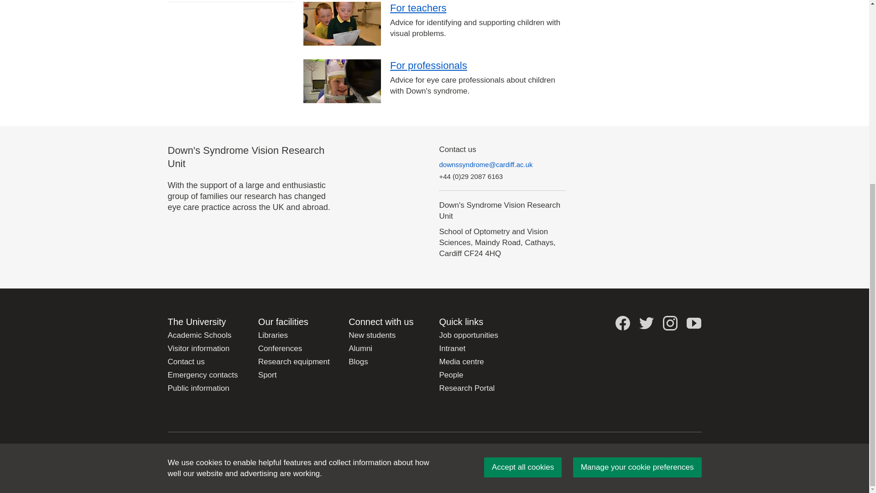 Image resolution: width=876 pixels, height=493 pixels. What do you see at coordinates (694, 323) in the screenshot?
I see `Youtube` at bounding box center [694, 323].